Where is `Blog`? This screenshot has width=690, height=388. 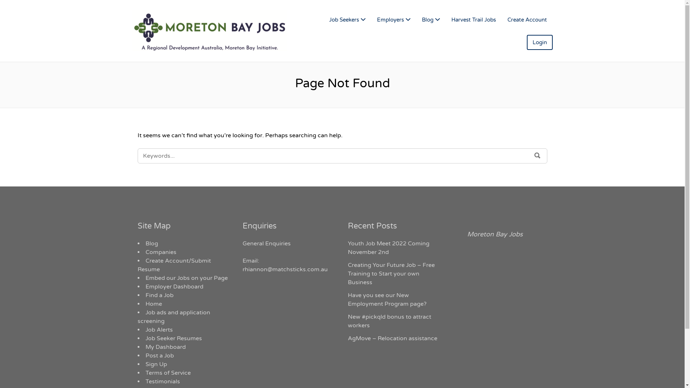
Blog is located at coordinates (152, 244).